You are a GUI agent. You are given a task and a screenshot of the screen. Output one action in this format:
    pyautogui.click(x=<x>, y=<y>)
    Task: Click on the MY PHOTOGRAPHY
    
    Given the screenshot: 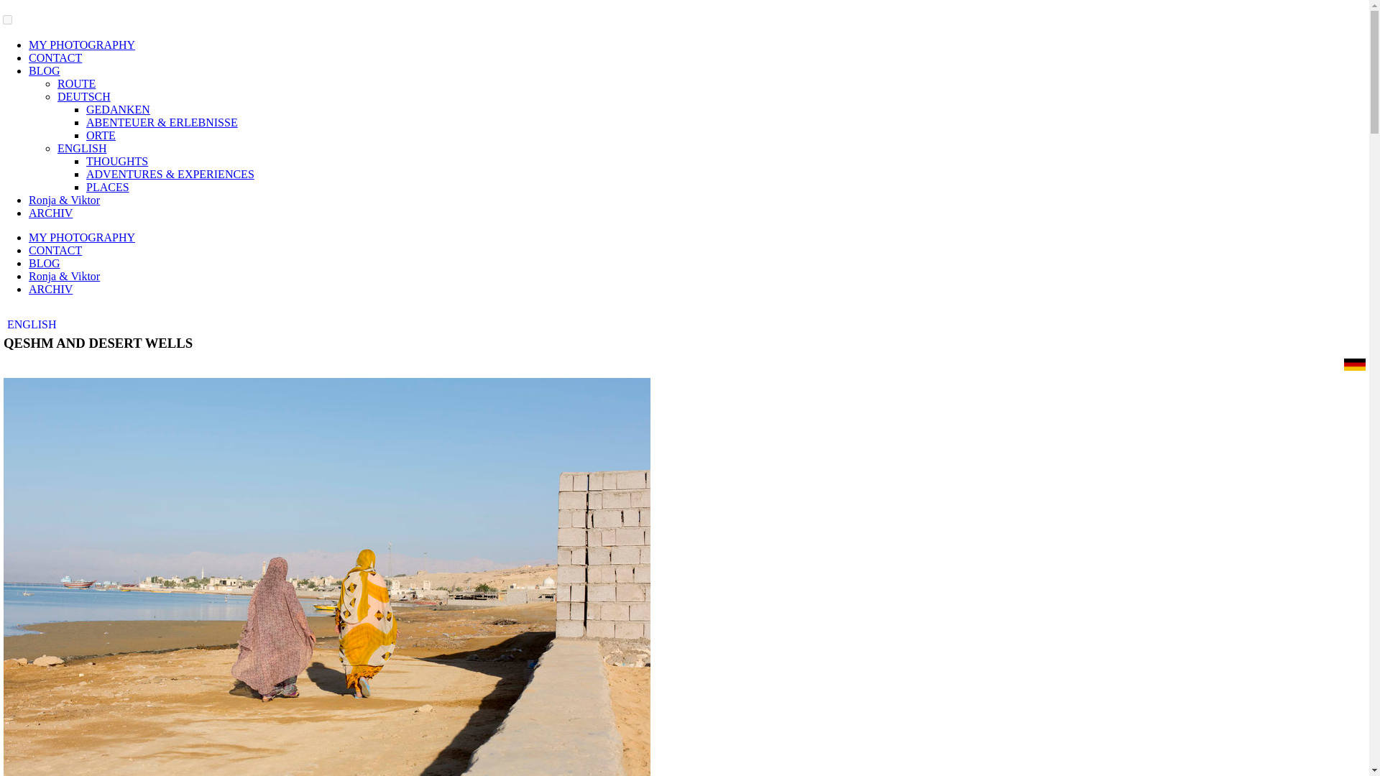 What is the action you would take?
    pyautogui.click(x=82, y=237)
    